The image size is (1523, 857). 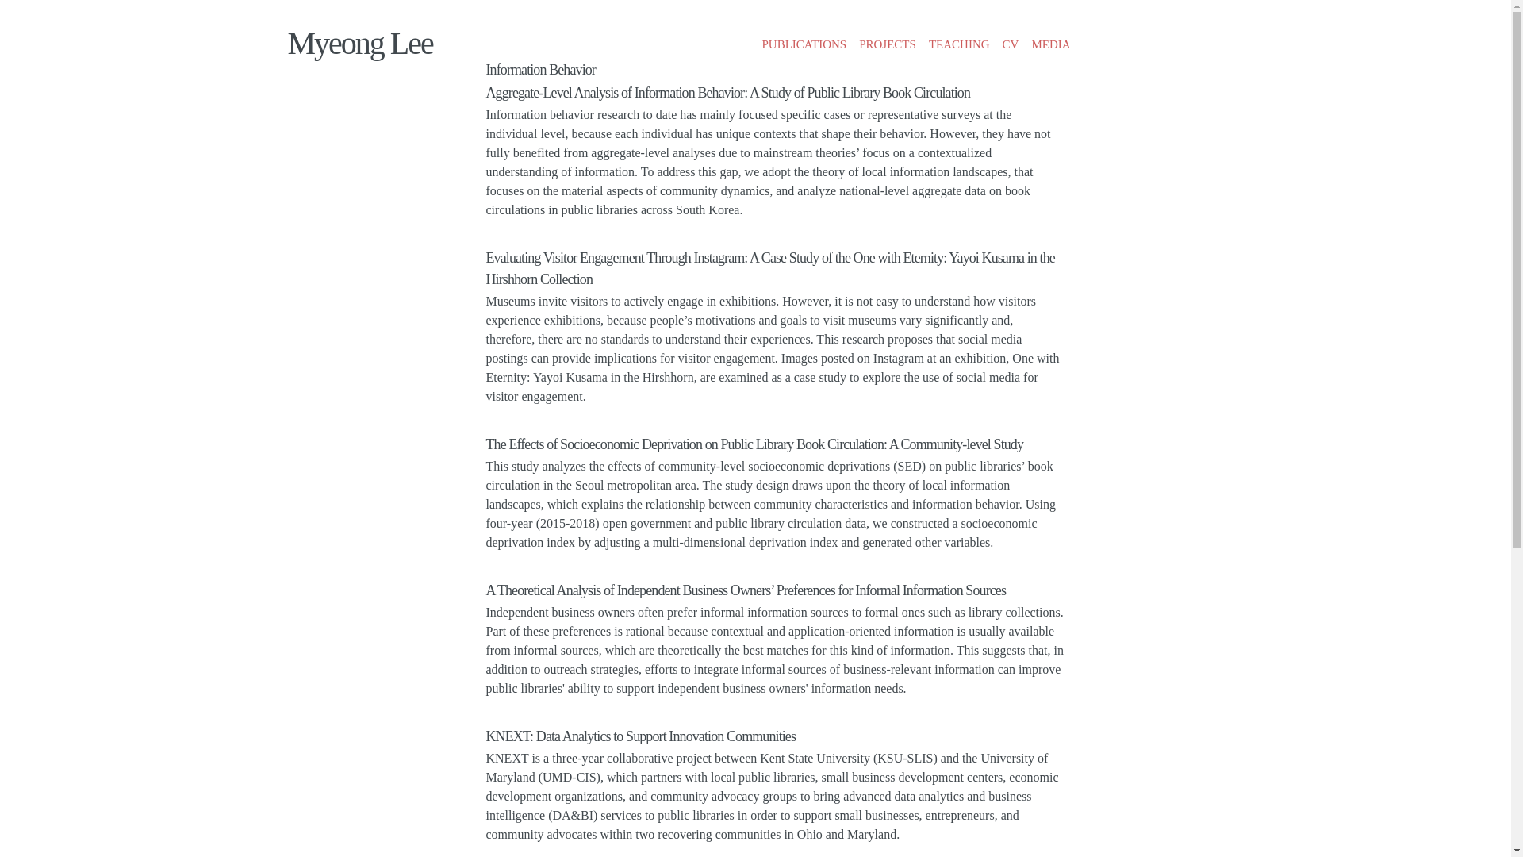 What do you see at coordinates (360, 43) in the screenshot?
I see `Myeong Lee` at bounding box center [360, 43].